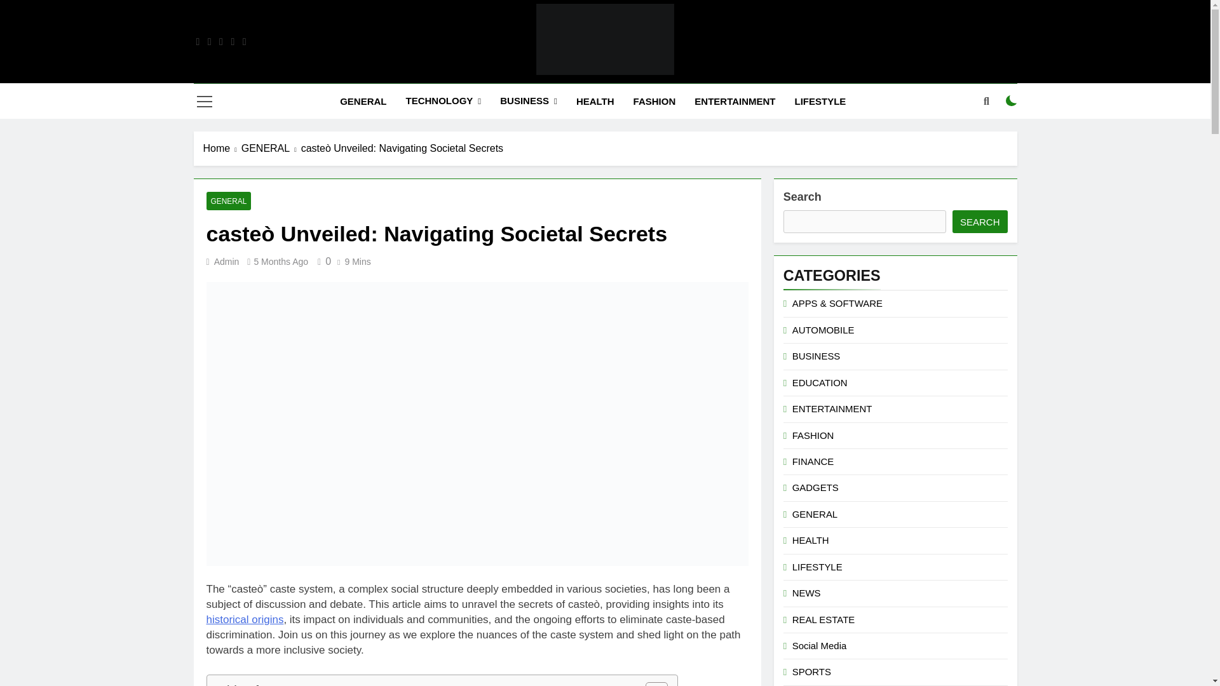 The height and width of the screenshot is (686, 1220). What do you see at coordinates (322, 261) in the screenshot?
I see `0` at bounding box center [322, 261].